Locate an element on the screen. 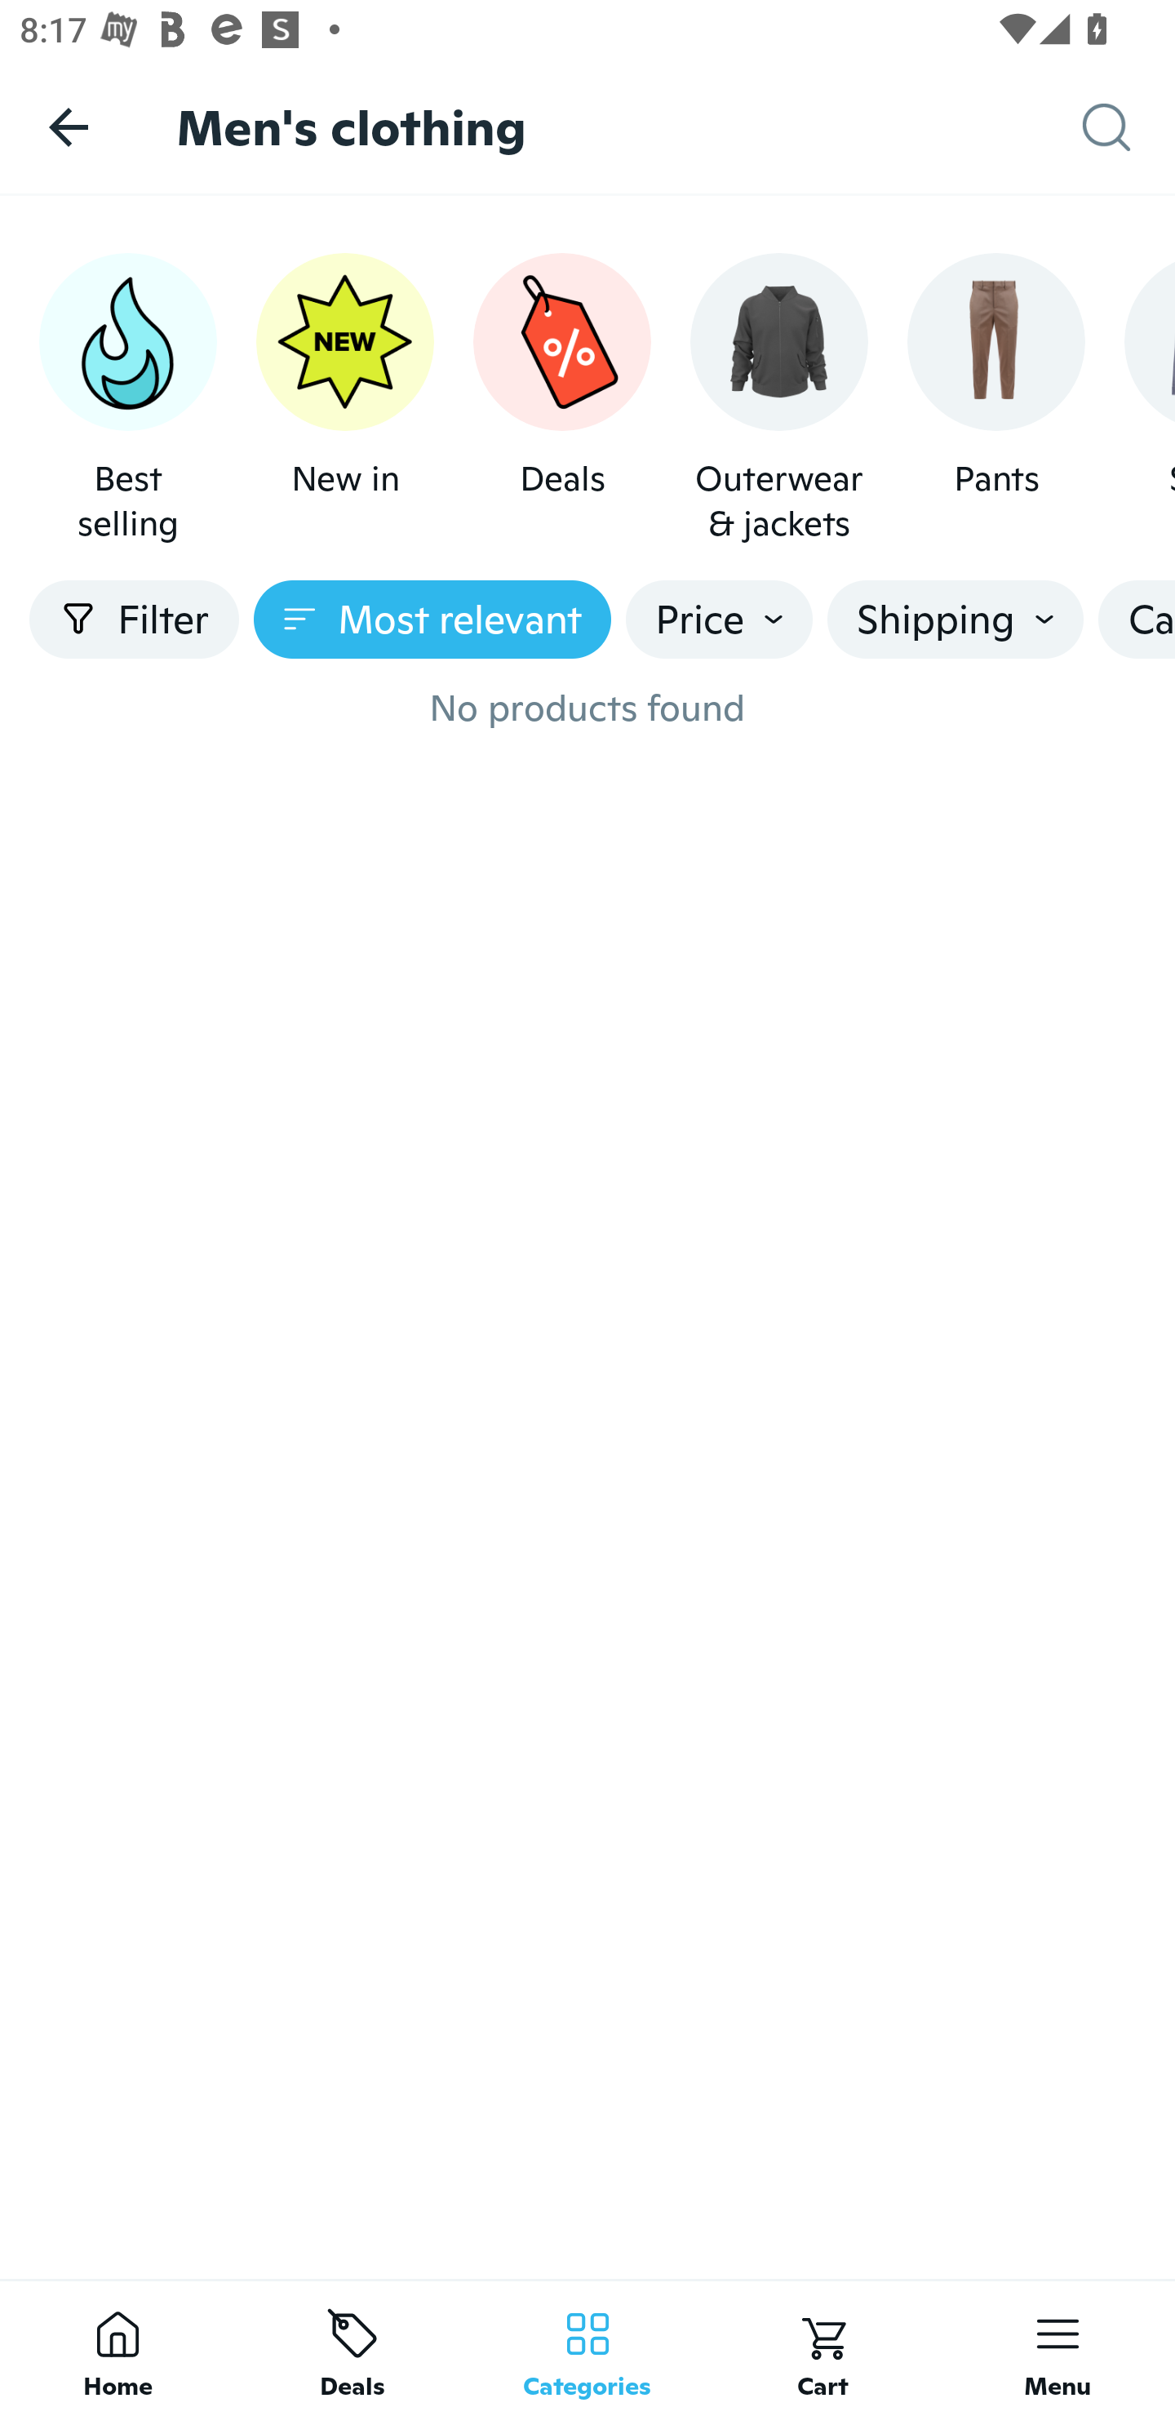 The height and width of the screenshot is (2416, 1175). Filter is located at coordinates (134, 620).